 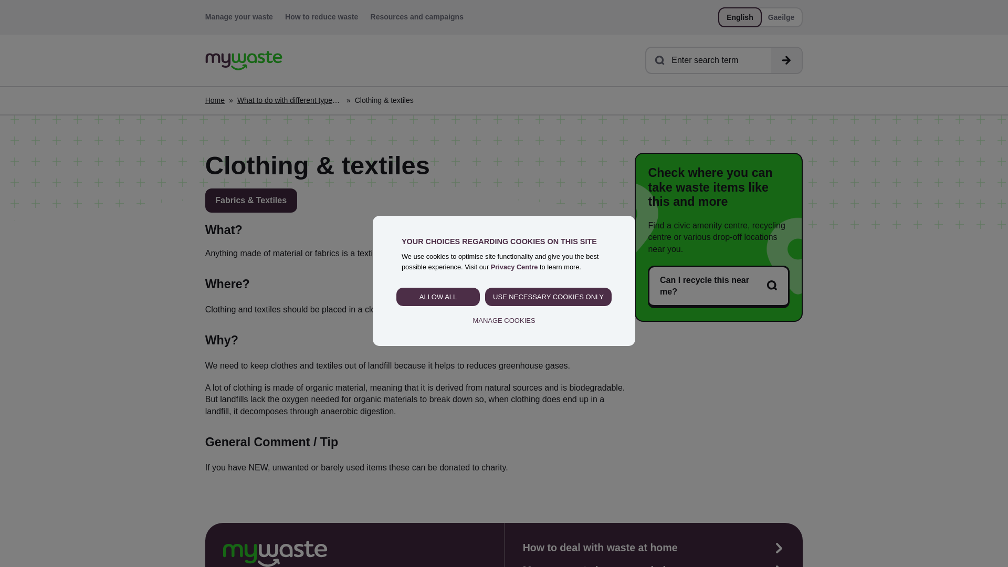 I want to click on Home, so click(x=244, y=60).